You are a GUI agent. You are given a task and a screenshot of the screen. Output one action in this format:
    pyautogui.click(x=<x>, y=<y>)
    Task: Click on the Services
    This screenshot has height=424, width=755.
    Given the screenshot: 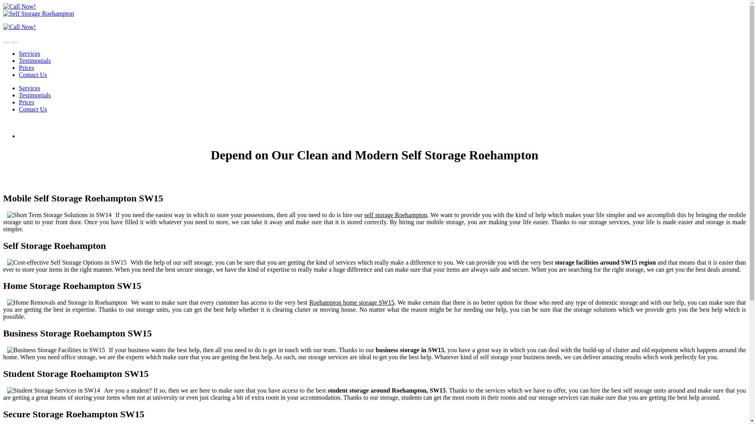 What is the action you would take?
    pyautogui.click(x=29, y=88)
    